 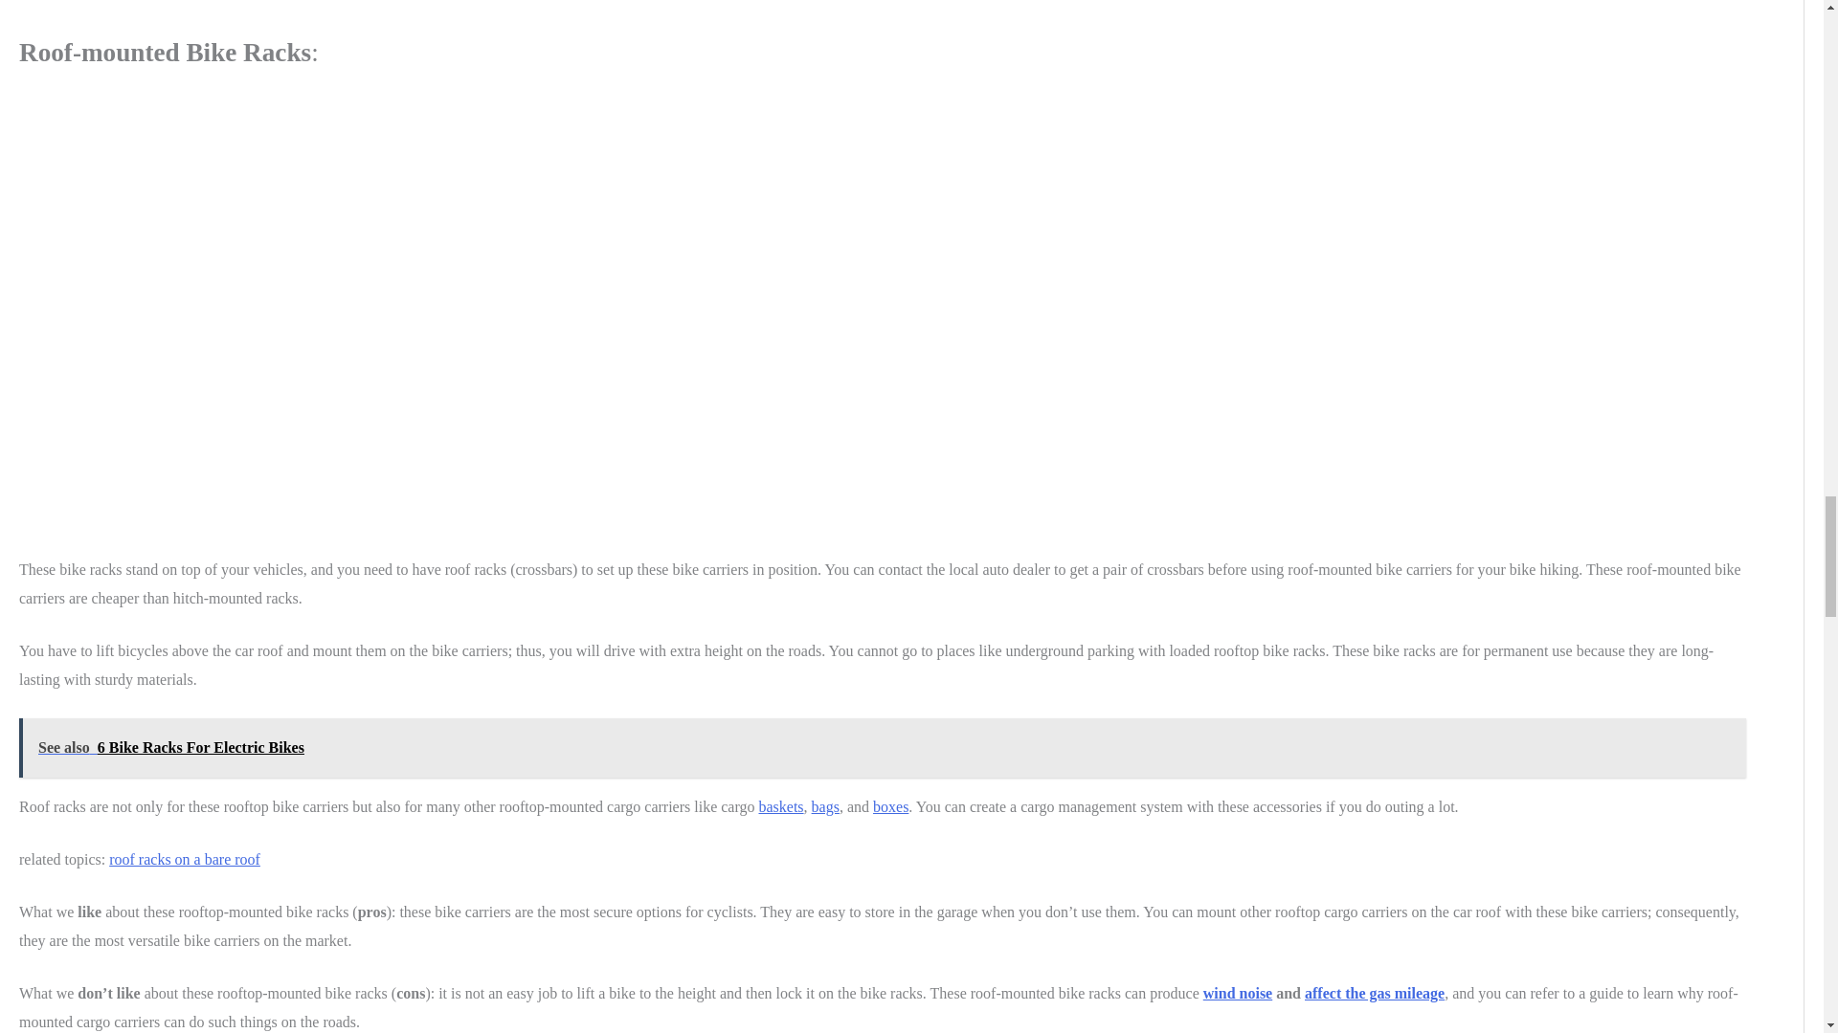 What do you see at coordinates (1237, 993) in the screenshot?
I see `wind noise` at bounding box center [1237, 993].